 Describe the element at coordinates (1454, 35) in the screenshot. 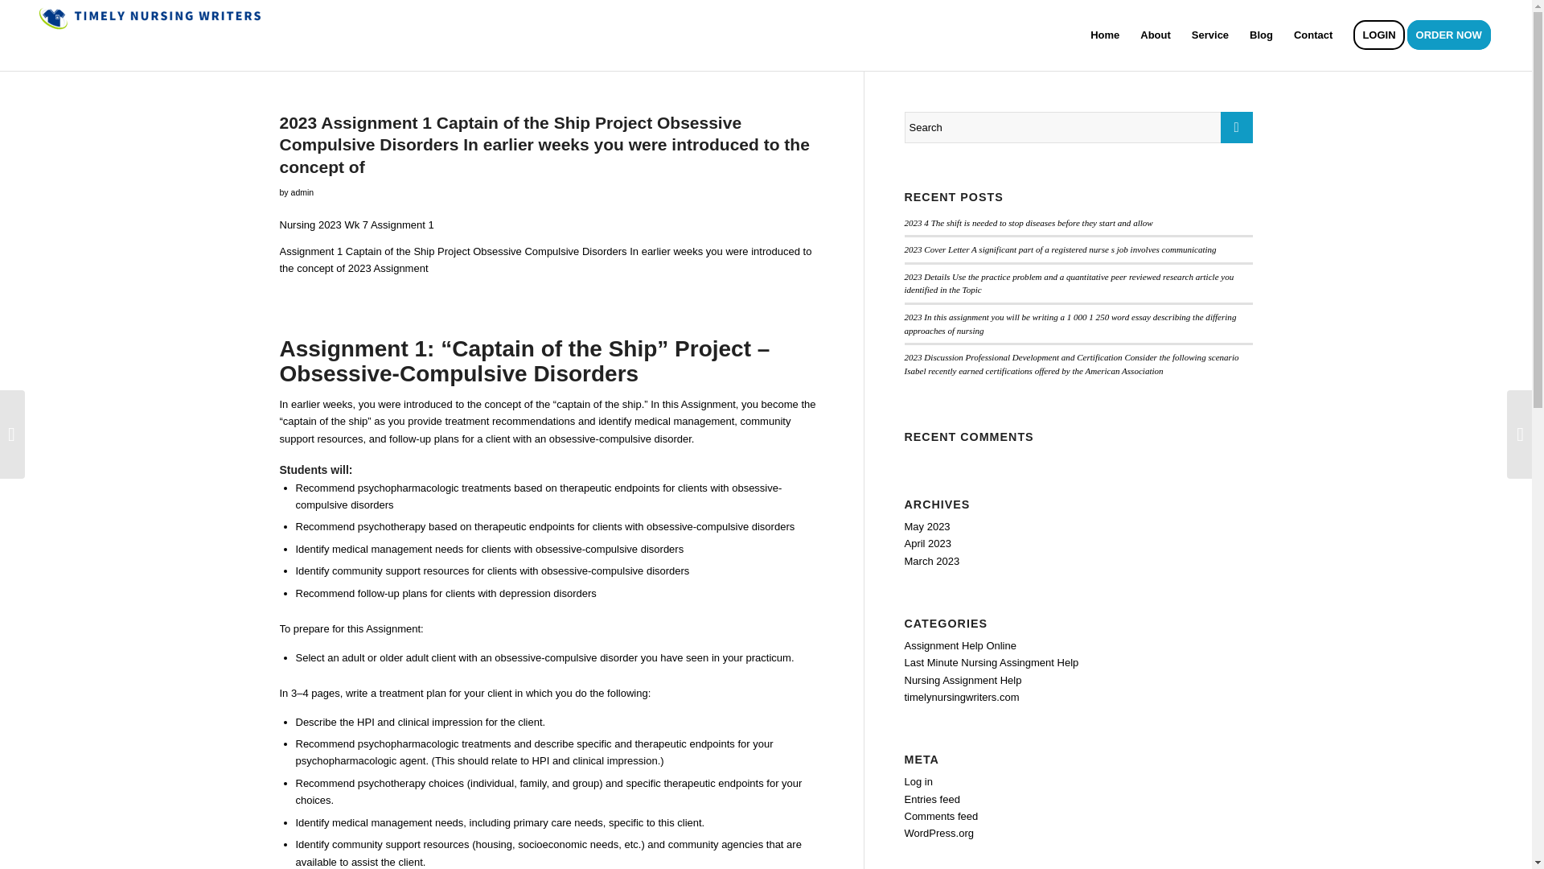

I see `ORDER NOW` at that location.